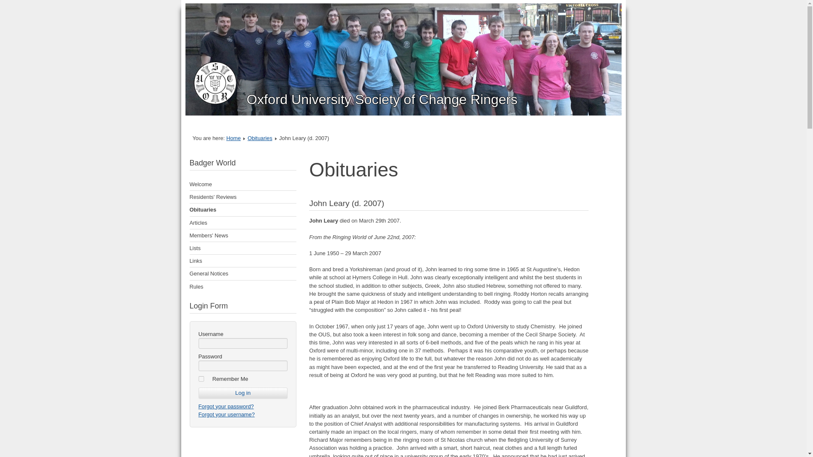  What do you see at coordinates (260, 138) in the screenshot?
I see `Obituaries` at bounding box center [260, 138].